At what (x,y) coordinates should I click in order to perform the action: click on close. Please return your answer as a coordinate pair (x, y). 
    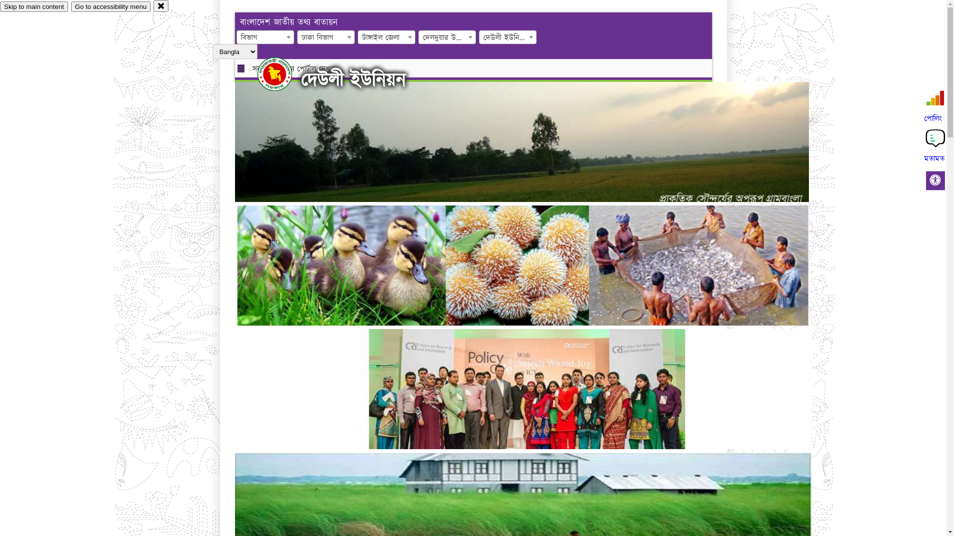
    Looking at the image, I should click on (161, 6).